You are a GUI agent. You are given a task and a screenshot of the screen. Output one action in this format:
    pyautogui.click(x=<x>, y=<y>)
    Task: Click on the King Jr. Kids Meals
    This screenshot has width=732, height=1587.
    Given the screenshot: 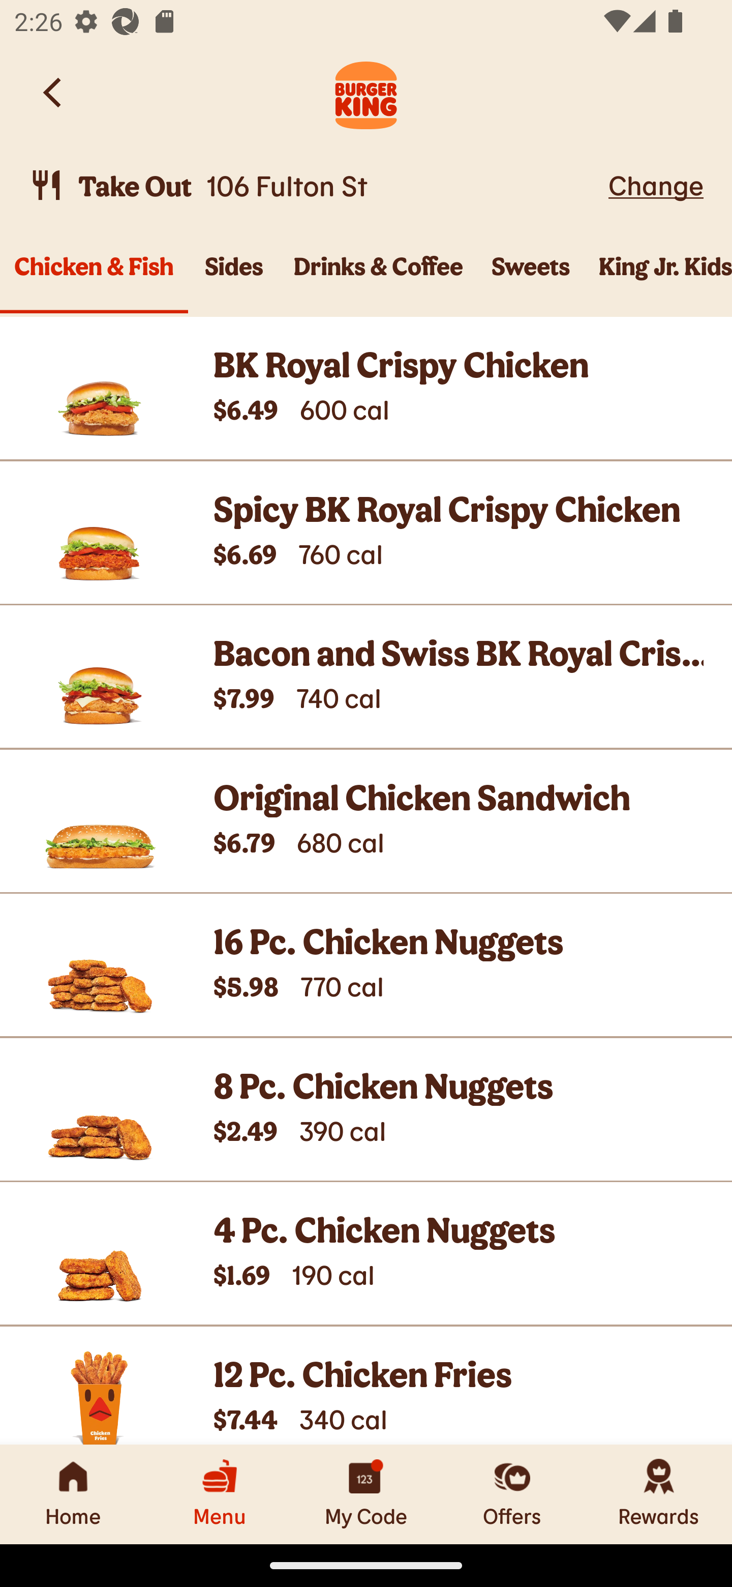 What is the action you would take?
    pyautogui.click(x=658, y=278)
    